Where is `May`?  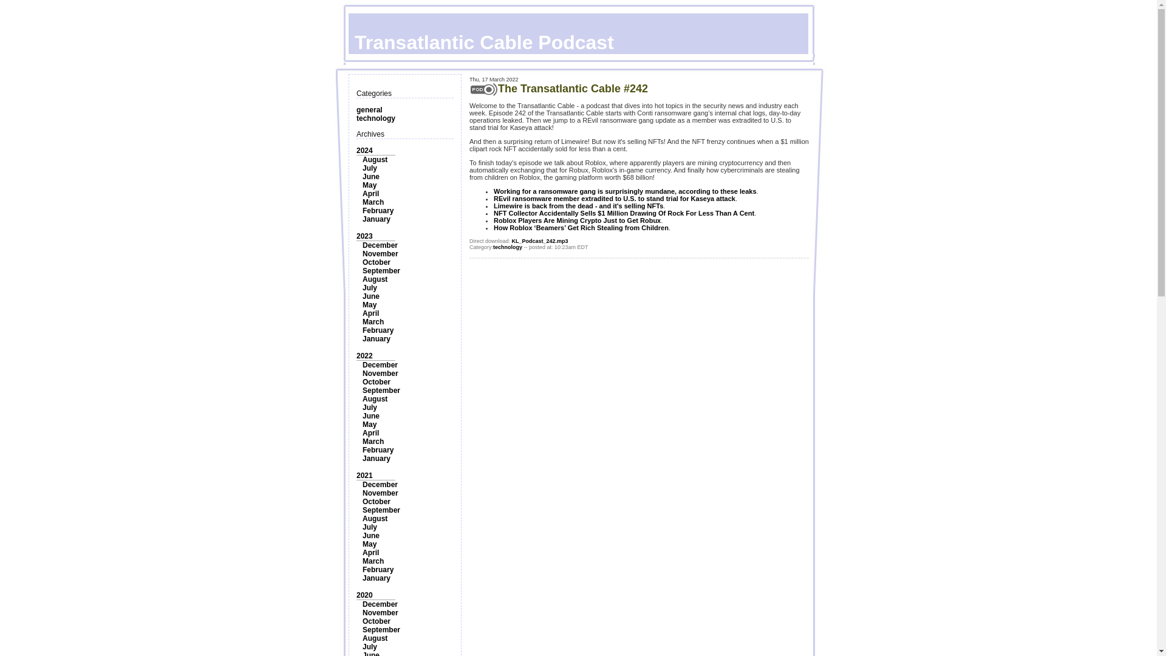 May is located at coordinates (369, 304).